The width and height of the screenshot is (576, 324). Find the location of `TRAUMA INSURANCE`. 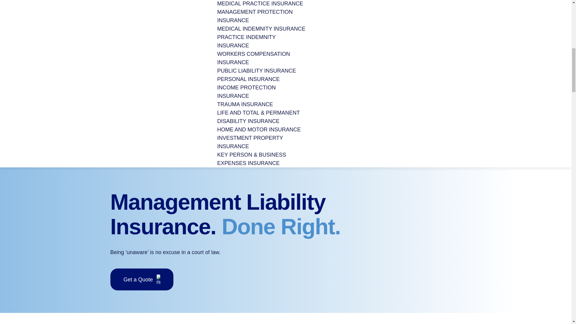

TRAUMA INSURANCE is located at coordinates (245, 104).